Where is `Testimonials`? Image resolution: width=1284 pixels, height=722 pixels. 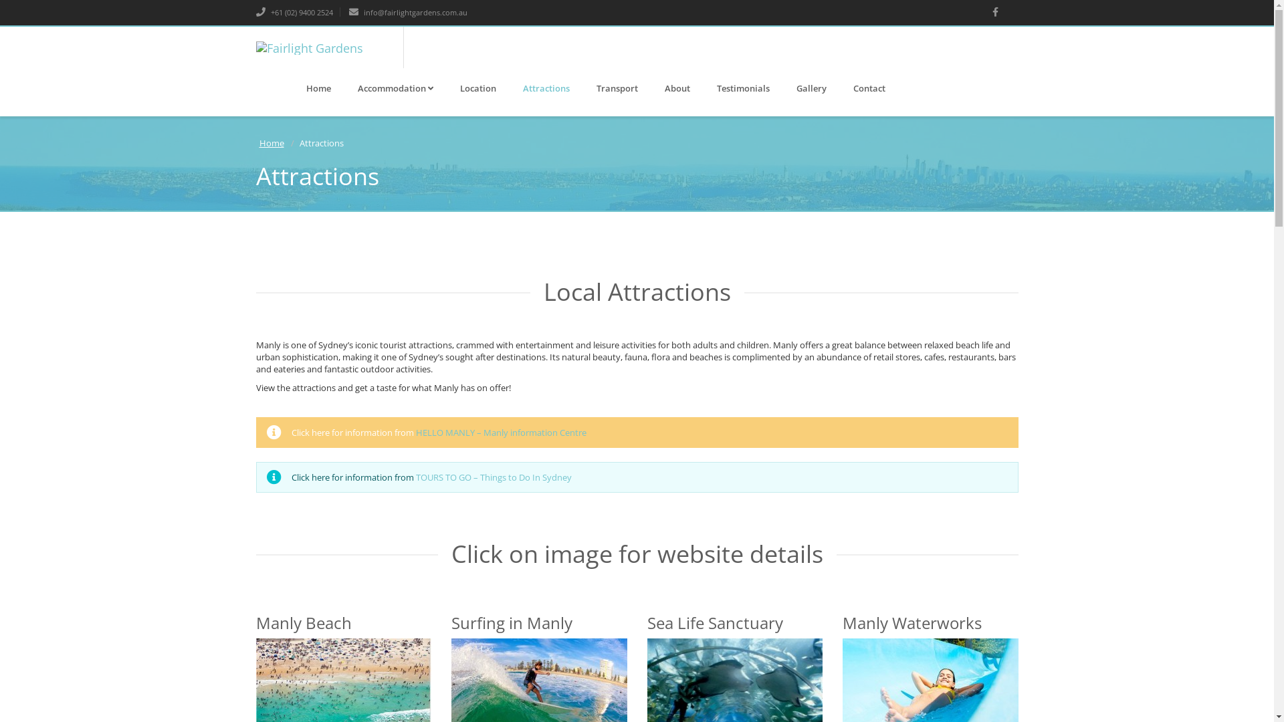
Testimonials is located at coordinates (744, 88).